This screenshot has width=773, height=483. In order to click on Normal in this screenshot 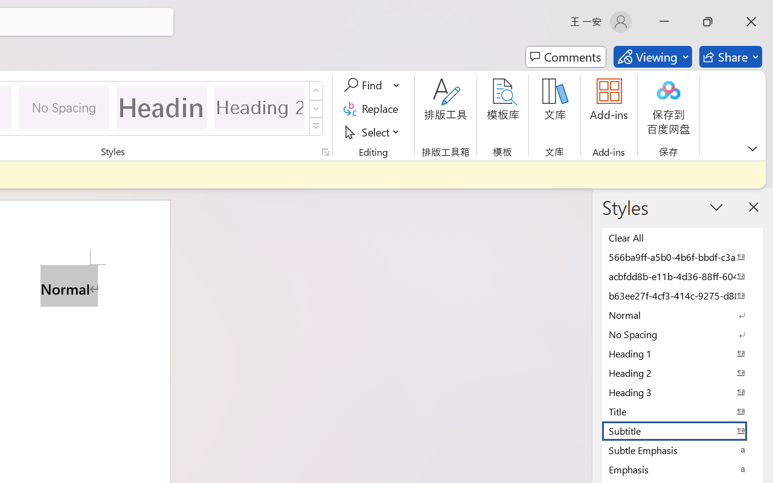, I will do `click(682, 315)`.